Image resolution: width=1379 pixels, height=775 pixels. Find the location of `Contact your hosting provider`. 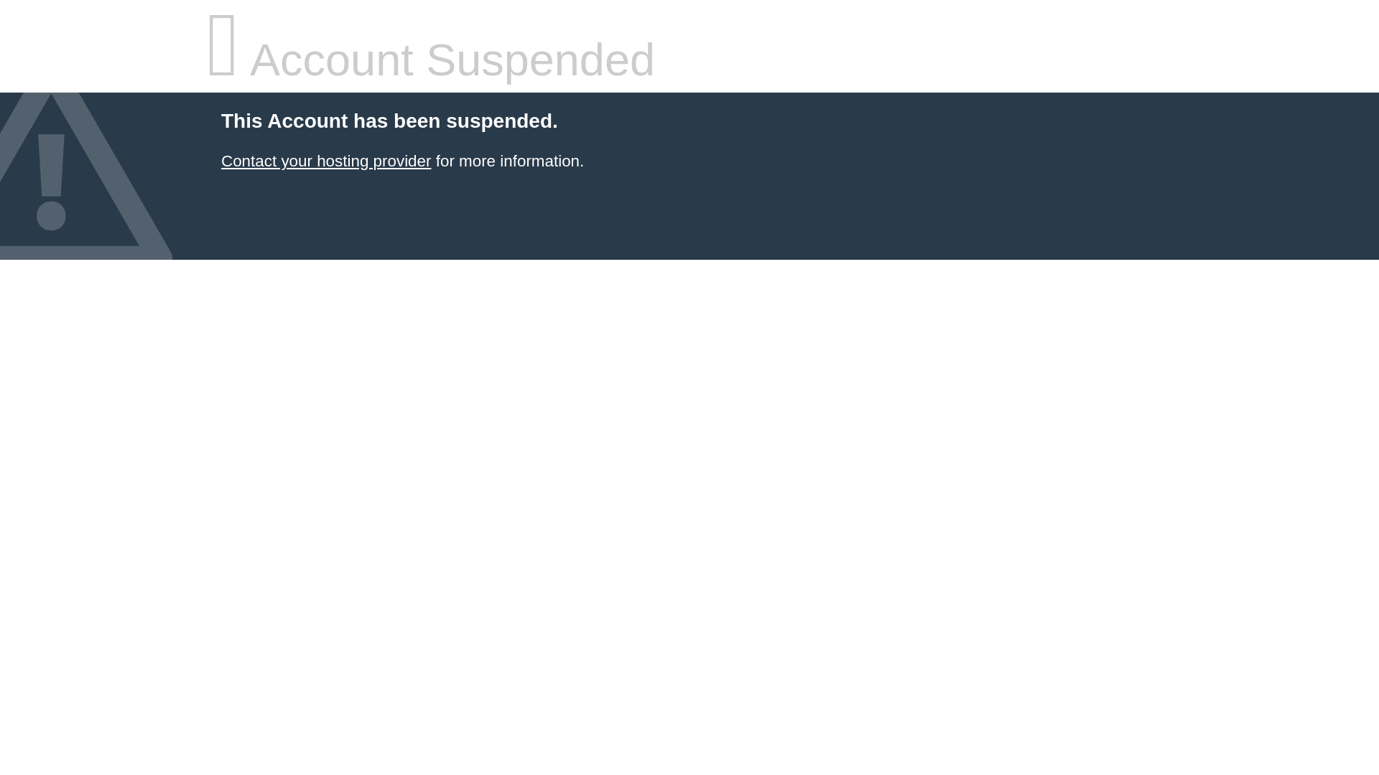

Contact your hosting provider is located at coordinates (325, 161).